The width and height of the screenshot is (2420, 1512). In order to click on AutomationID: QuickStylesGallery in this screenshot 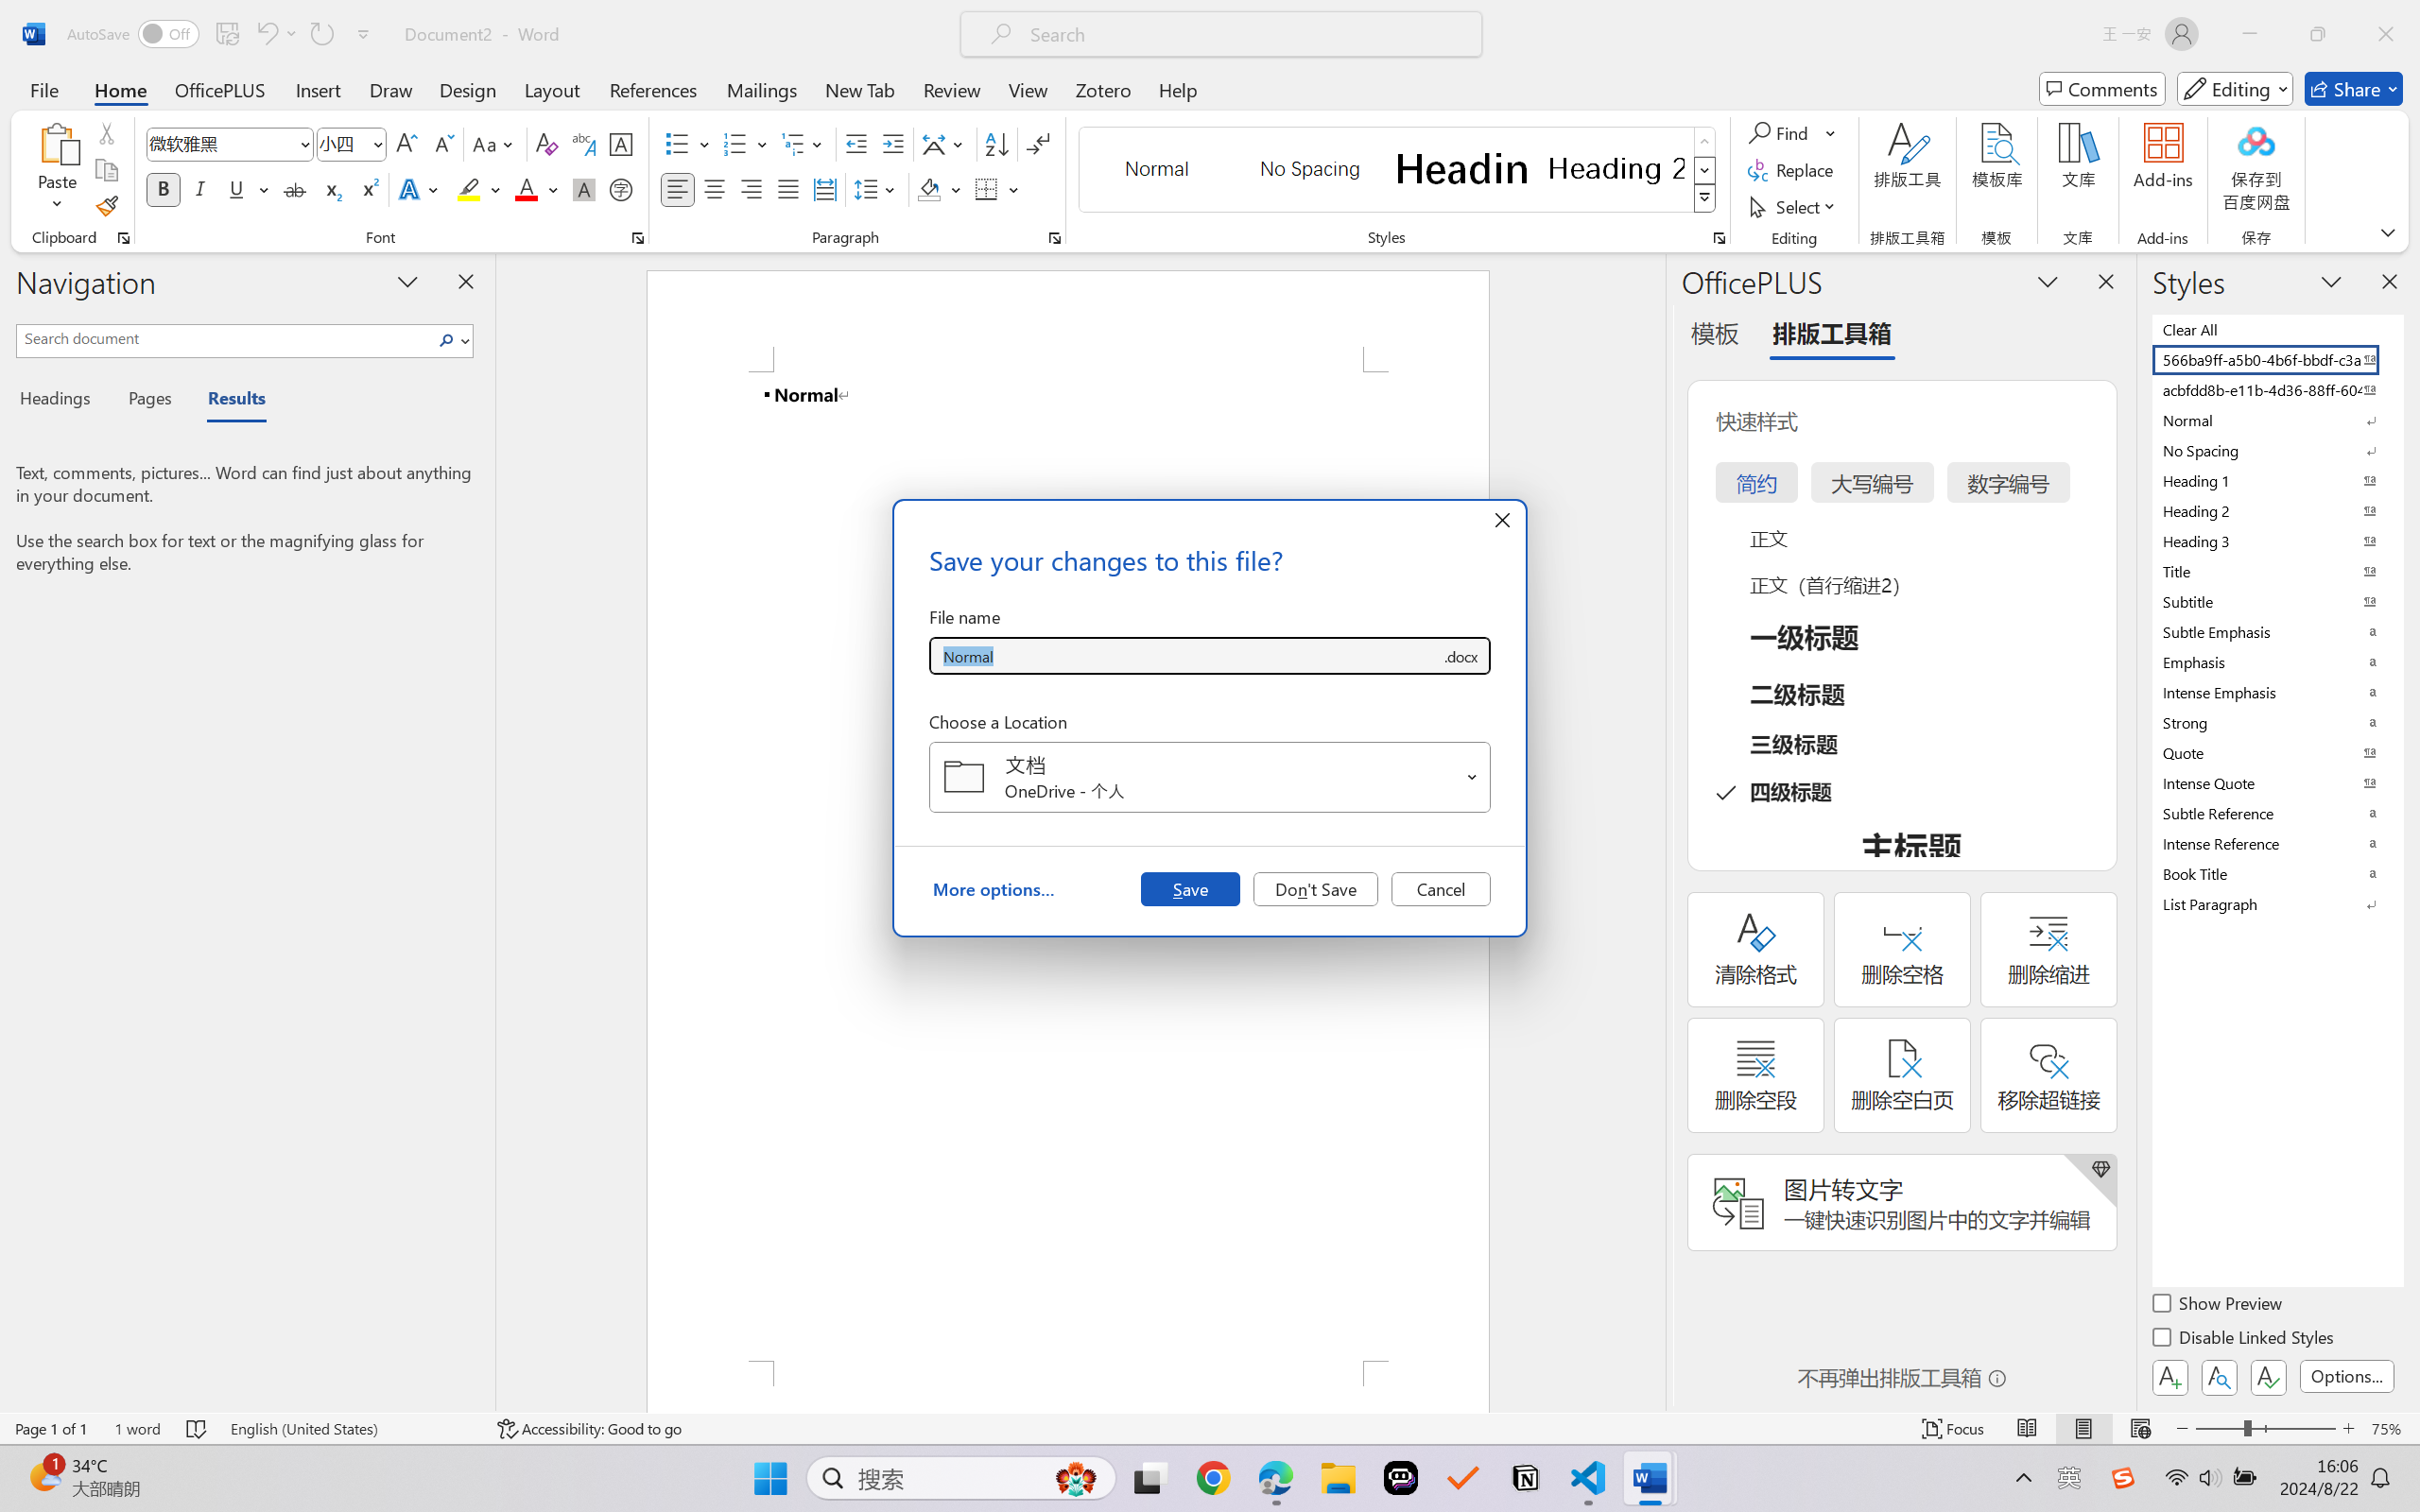, I will do `click(1399, 170)`.